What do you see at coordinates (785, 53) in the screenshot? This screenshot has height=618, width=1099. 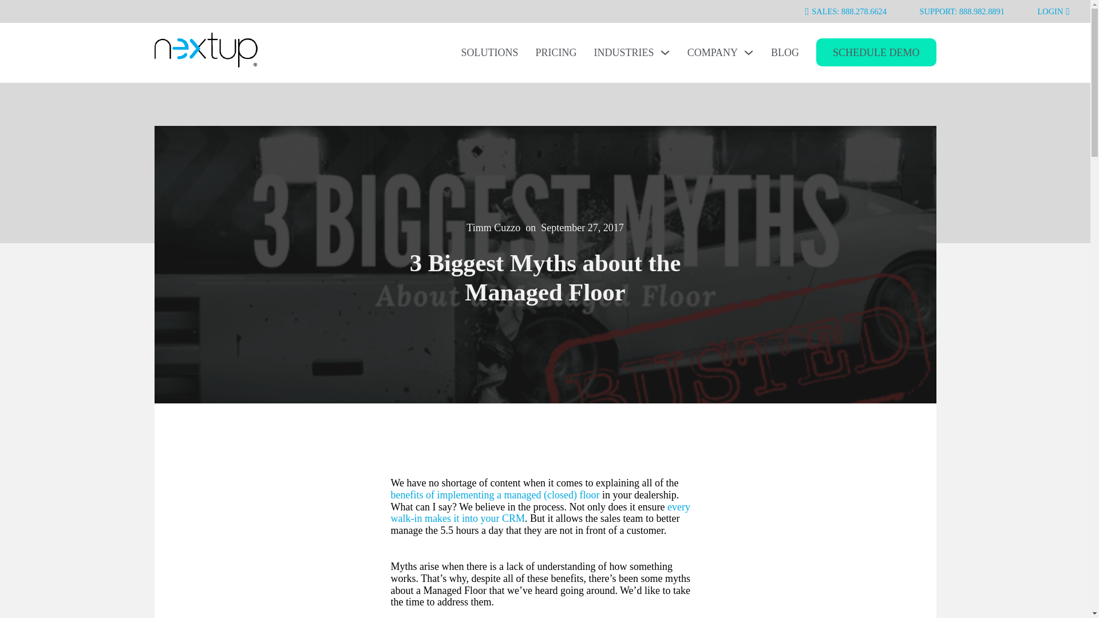 I see `BLOG` at bounding box center [785, 53].